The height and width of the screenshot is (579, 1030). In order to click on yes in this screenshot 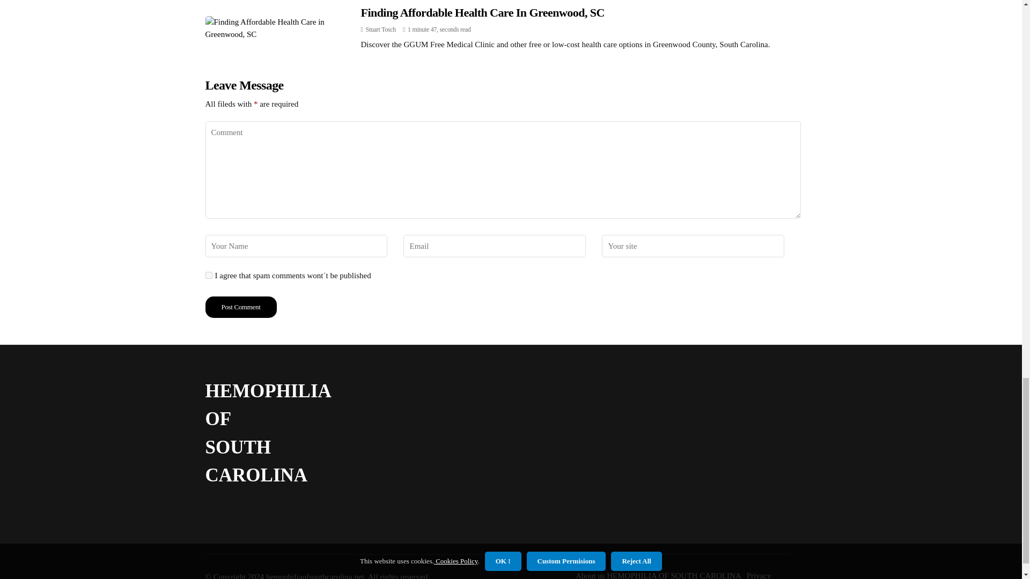, I will do `click(208, 274)`.